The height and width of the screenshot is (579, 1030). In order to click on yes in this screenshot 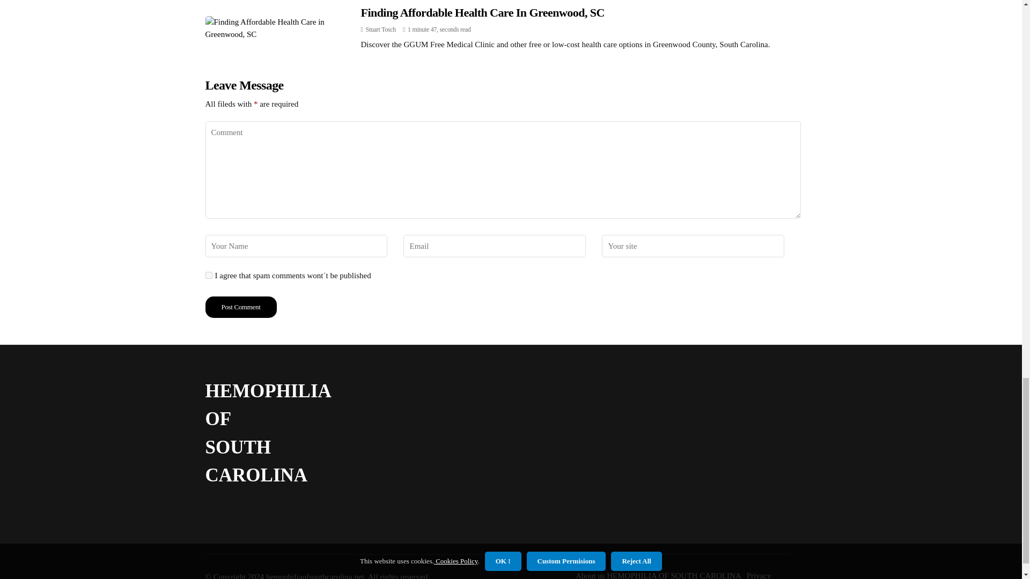, I will do `click(208, 274)`.